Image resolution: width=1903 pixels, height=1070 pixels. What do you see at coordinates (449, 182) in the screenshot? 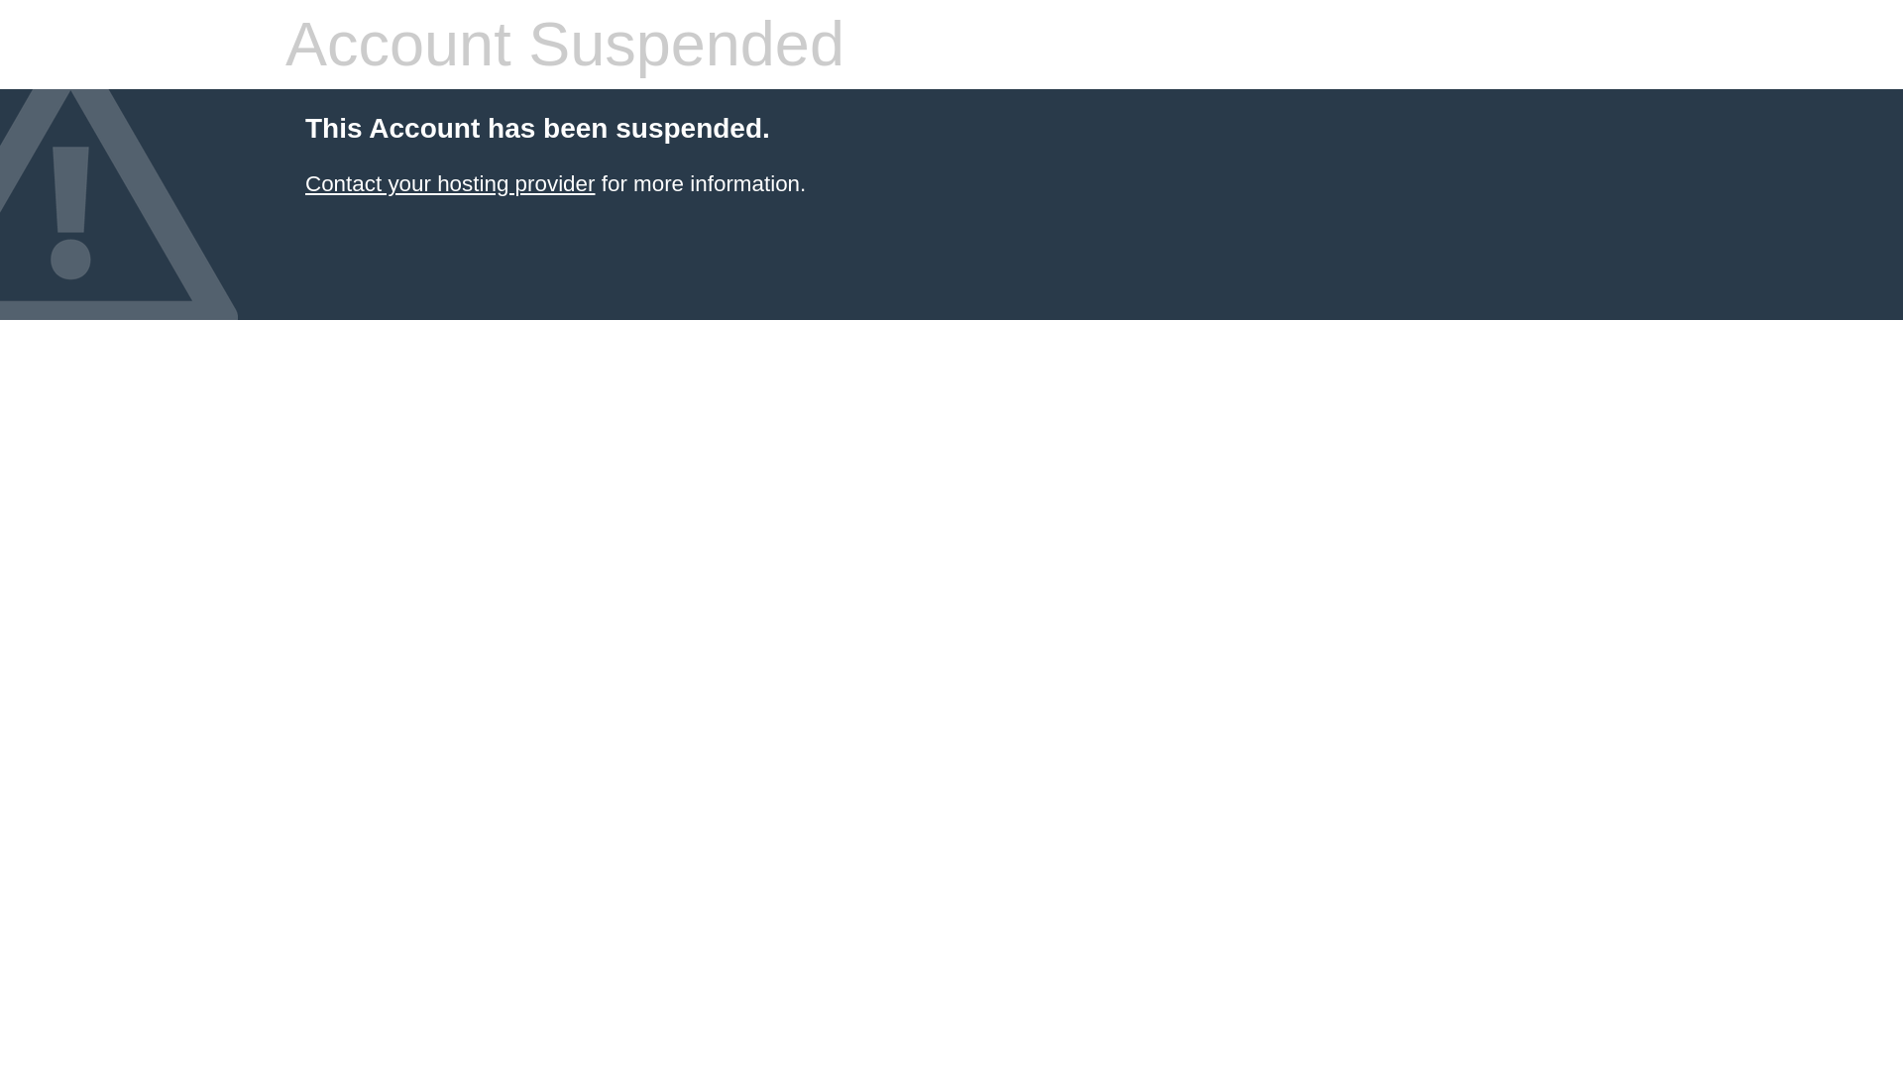
I see `Contact your hosting provider` at bounding box center [449, 182].